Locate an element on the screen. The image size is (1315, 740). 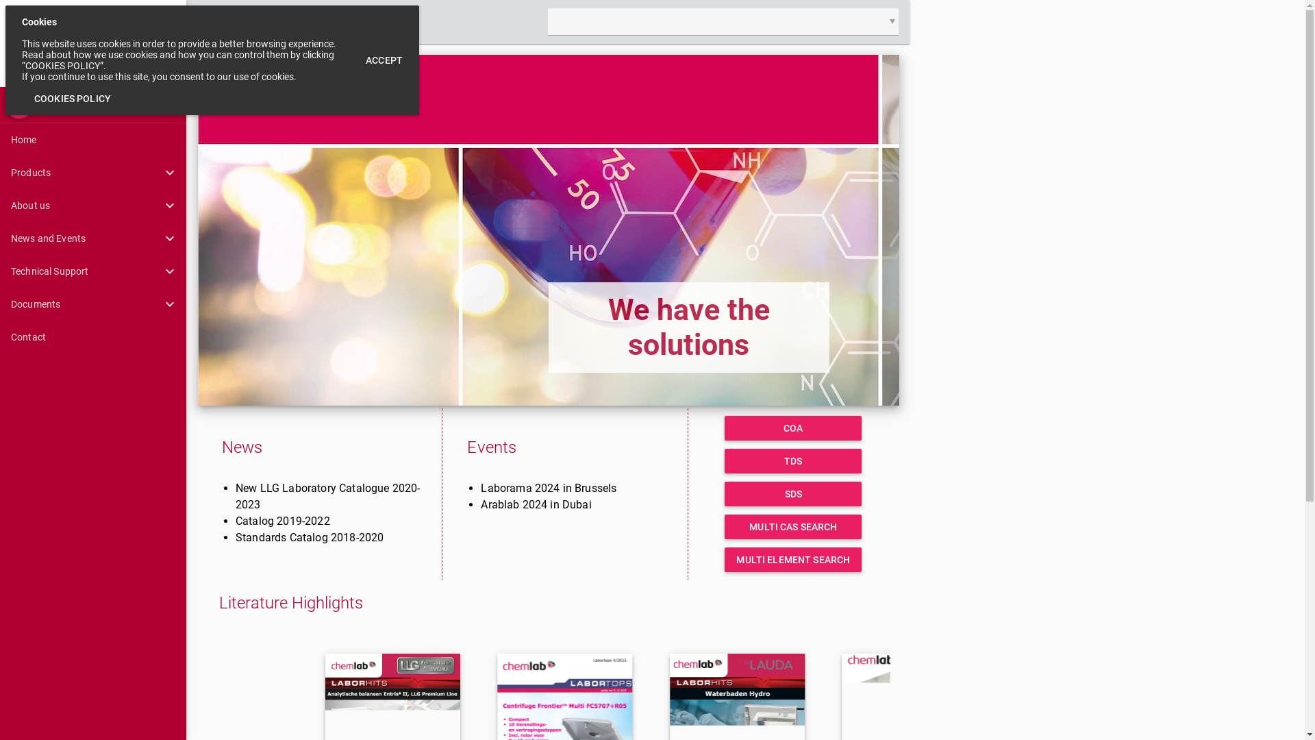
Chem-Lab Analytical is located at coordinates (93, 44).